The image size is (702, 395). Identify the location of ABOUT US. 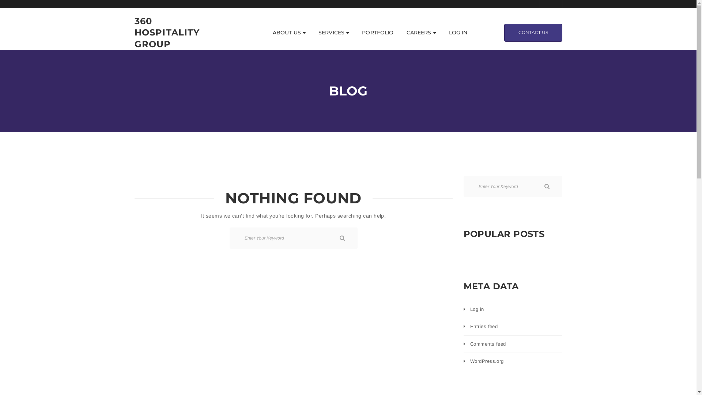
(289, 33).